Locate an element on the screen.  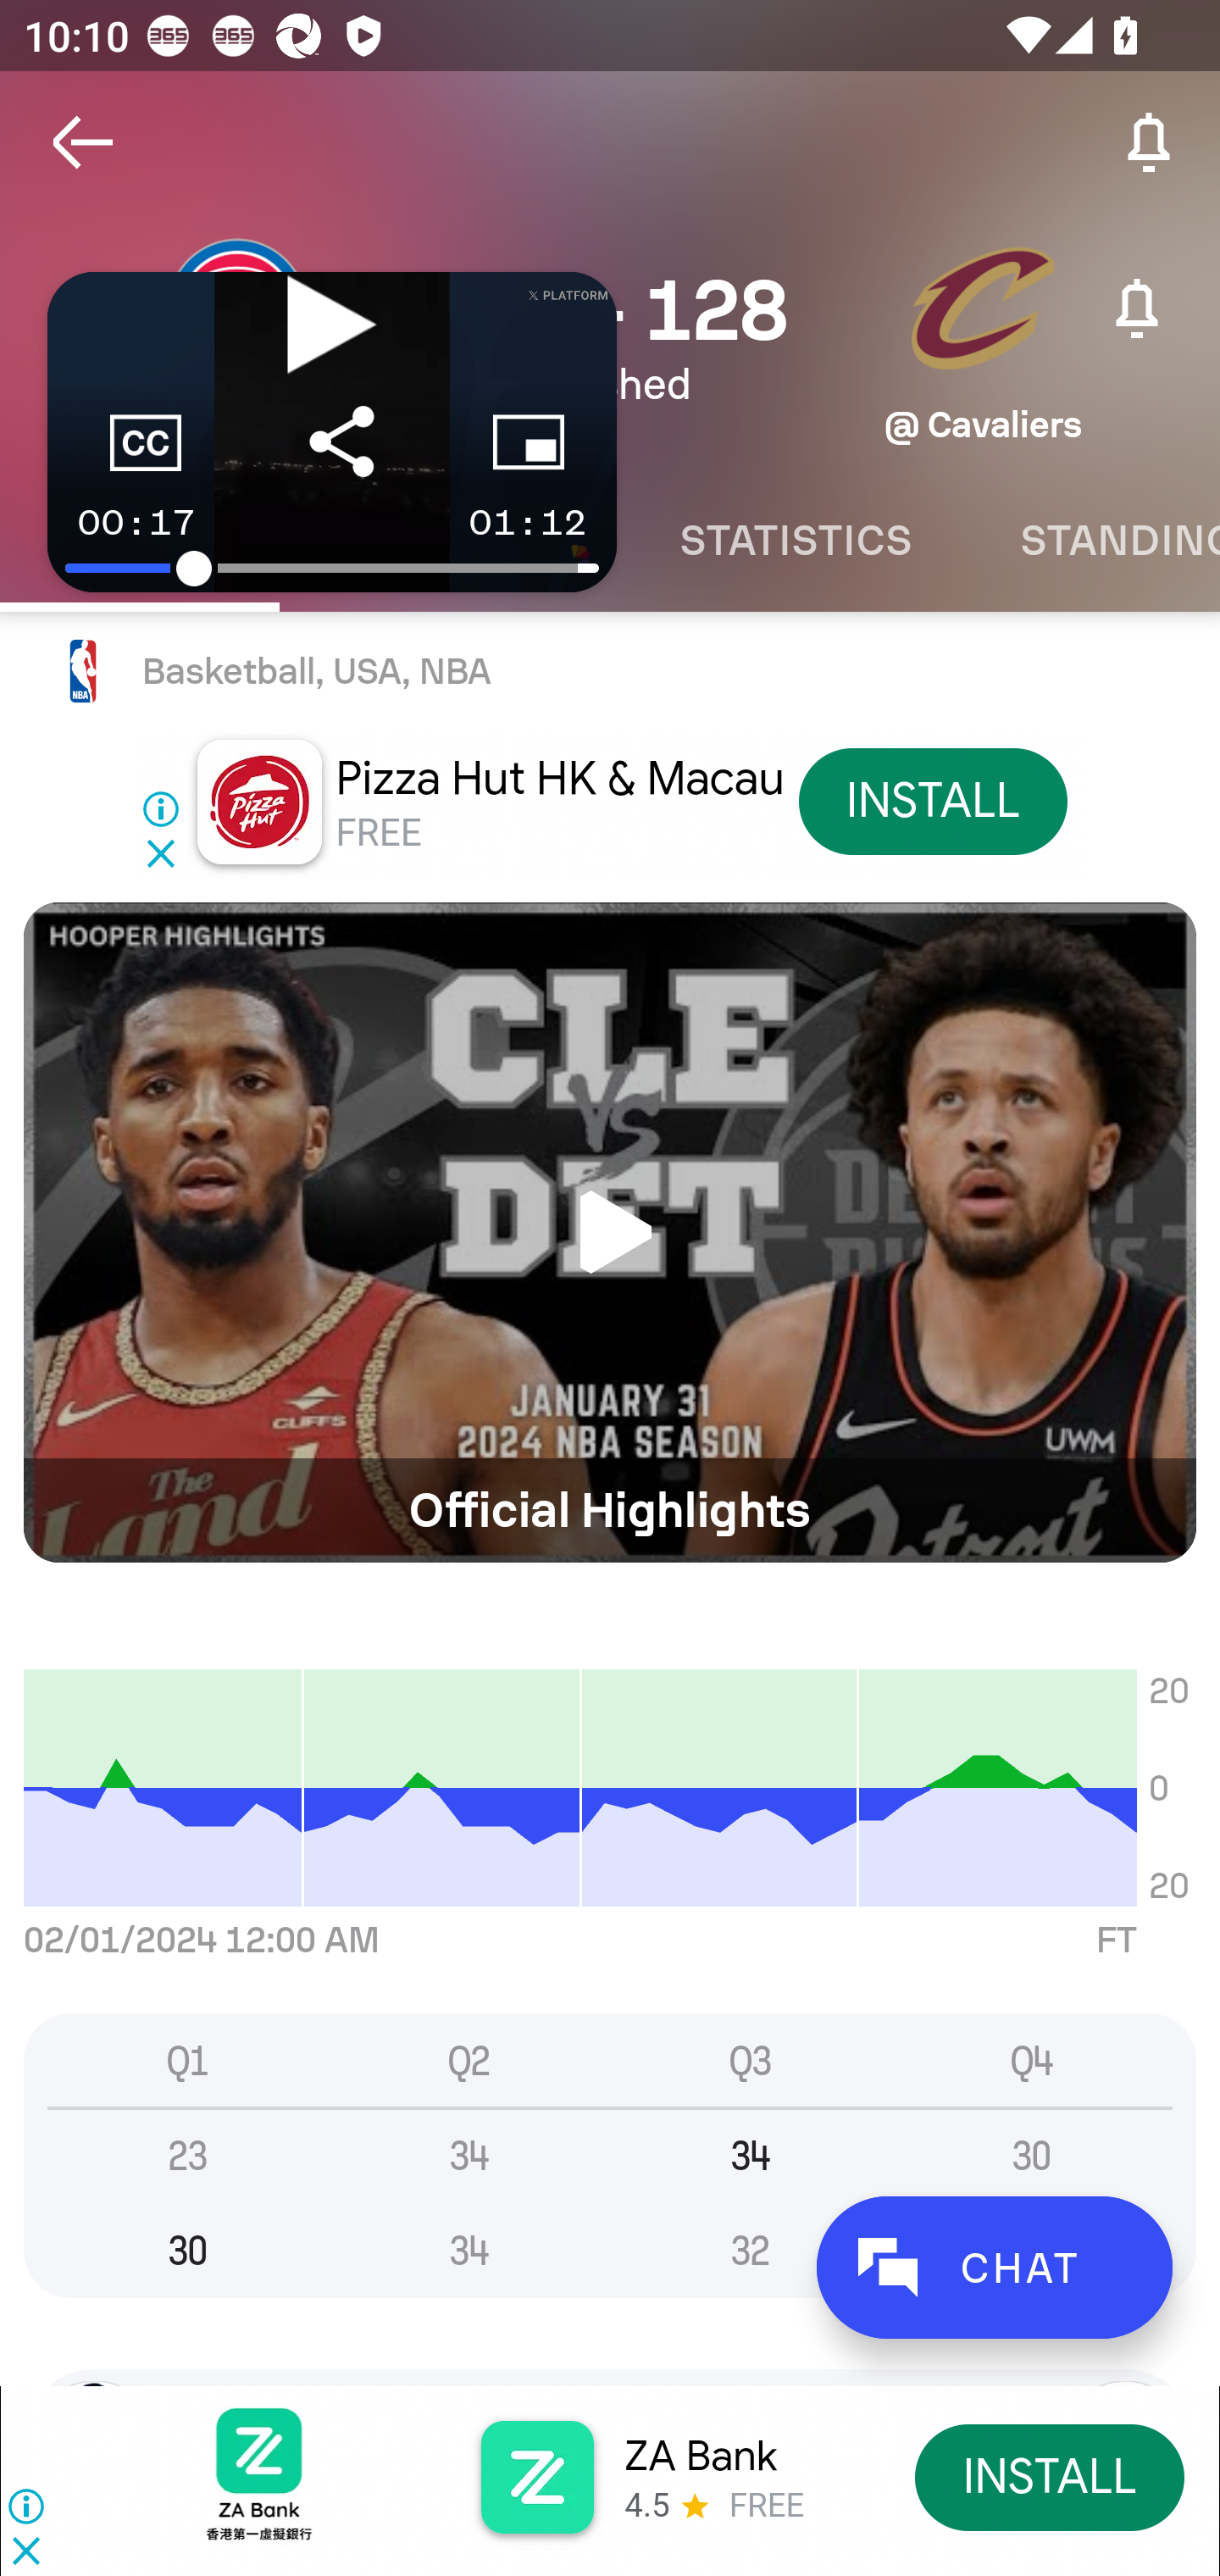
ZA Bank is located at coordinates (700, 2456).